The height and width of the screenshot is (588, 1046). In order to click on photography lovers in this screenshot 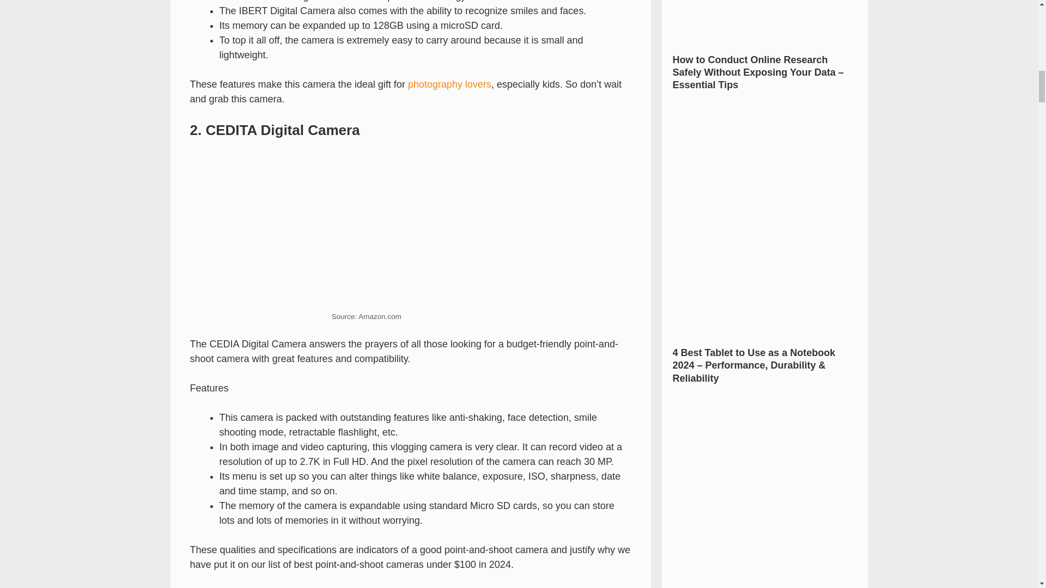, I will do `click(449, 84)`.